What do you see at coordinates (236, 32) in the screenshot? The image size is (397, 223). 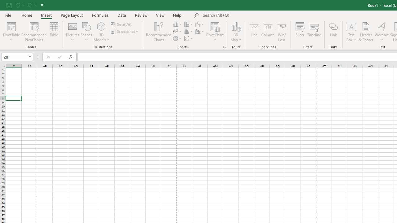 I see `3D Map` at bounding box center [236, 32].